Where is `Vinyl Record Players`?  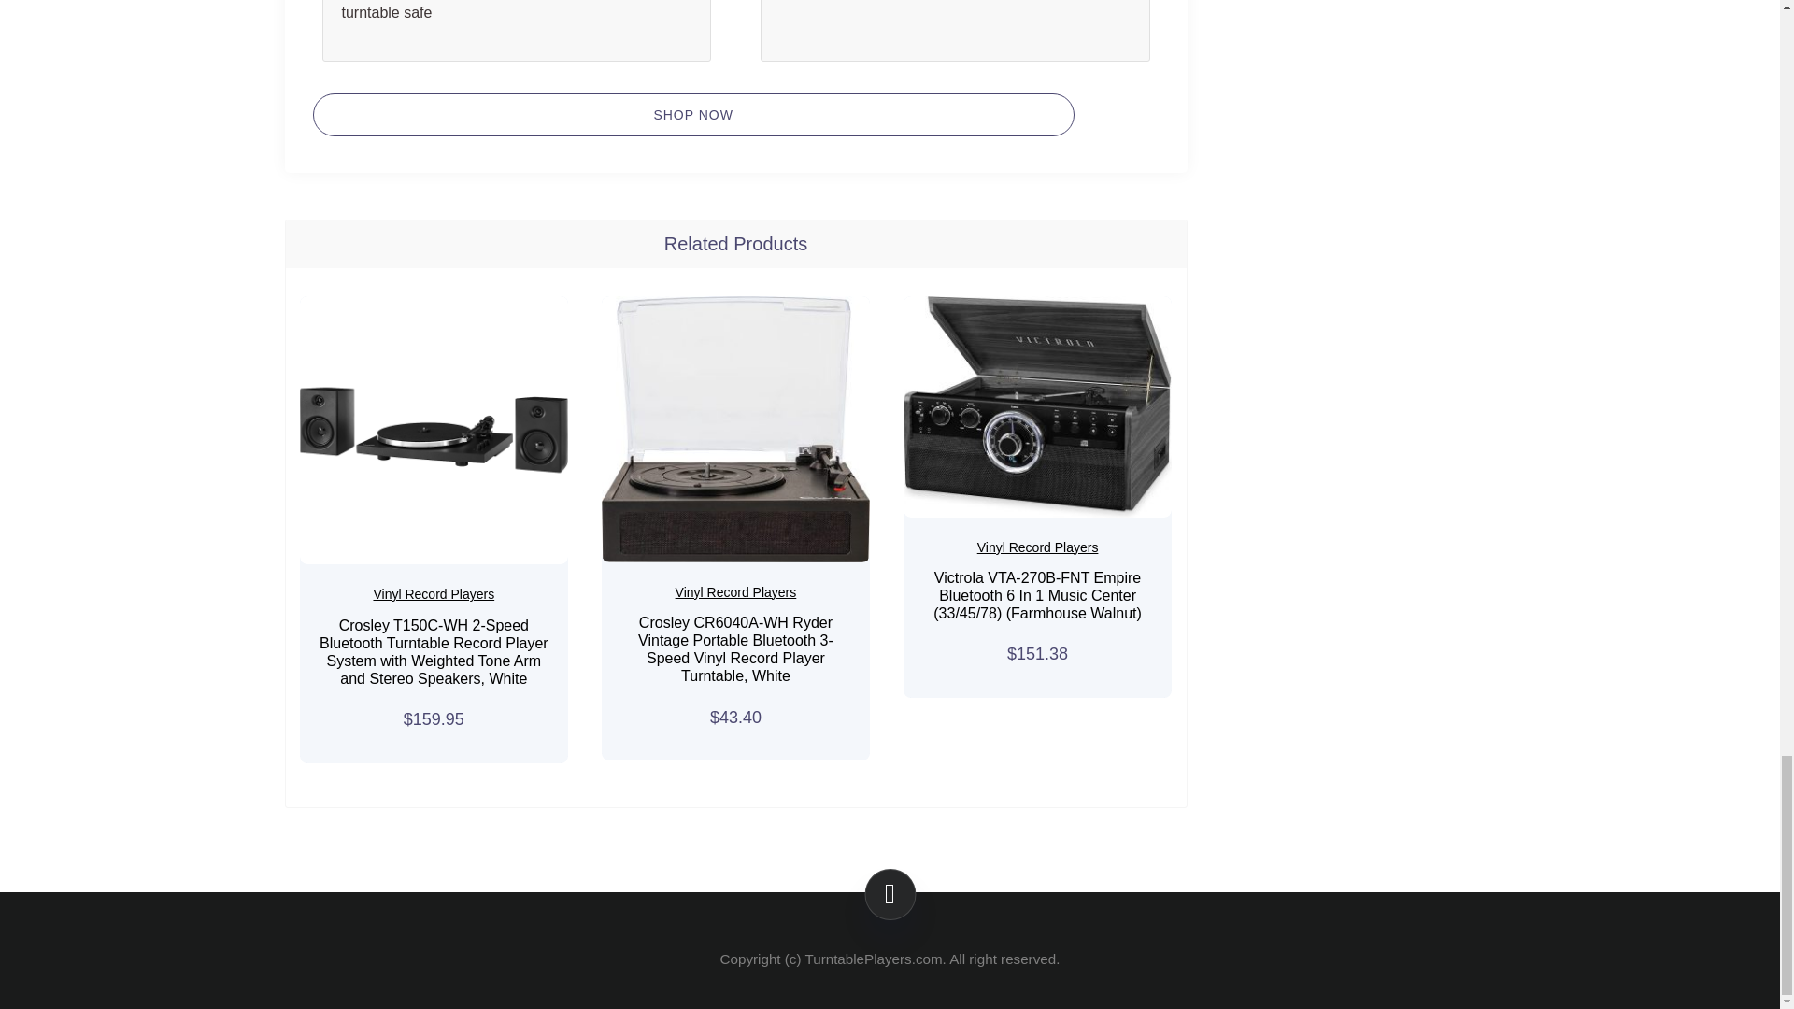 Vinyl Record Players is located at coordinates (736, 592).